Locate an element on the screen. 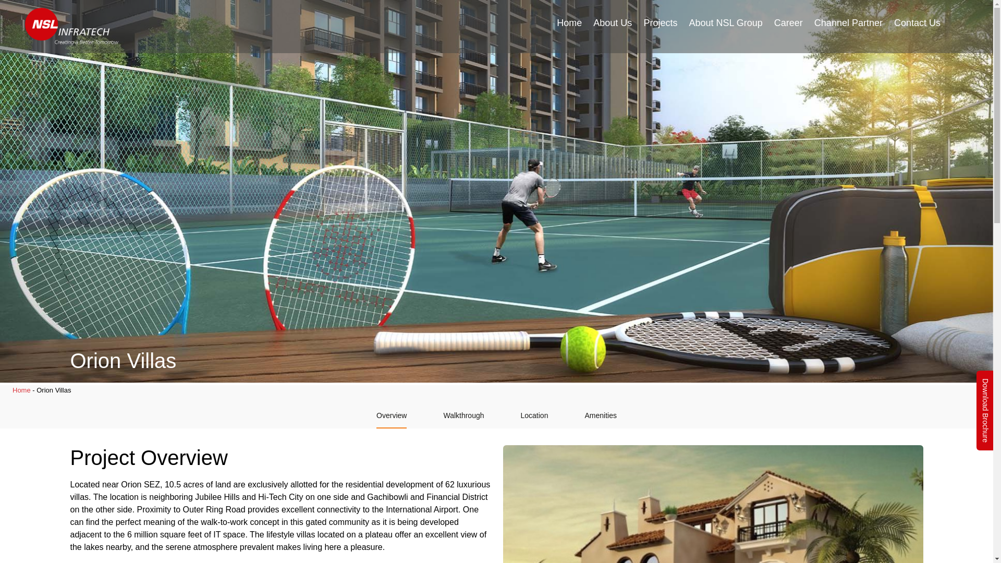  About NSL Group is located at coordinates (725, 23).